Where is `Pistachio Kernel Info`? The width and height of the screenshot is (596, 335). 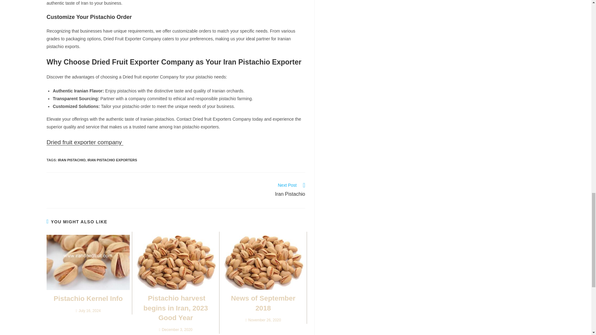
Pistachio Kernel Info is located at coordinates (88, 298).